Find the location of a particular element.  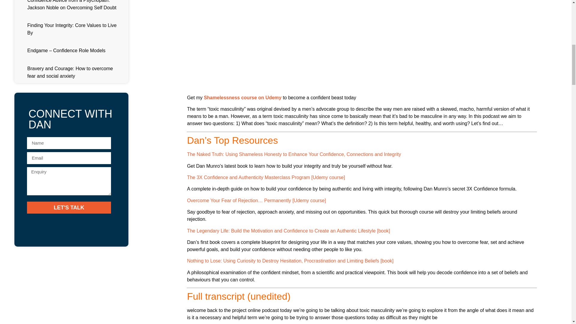

LET'S TALK is located at coordinates (69, 207).